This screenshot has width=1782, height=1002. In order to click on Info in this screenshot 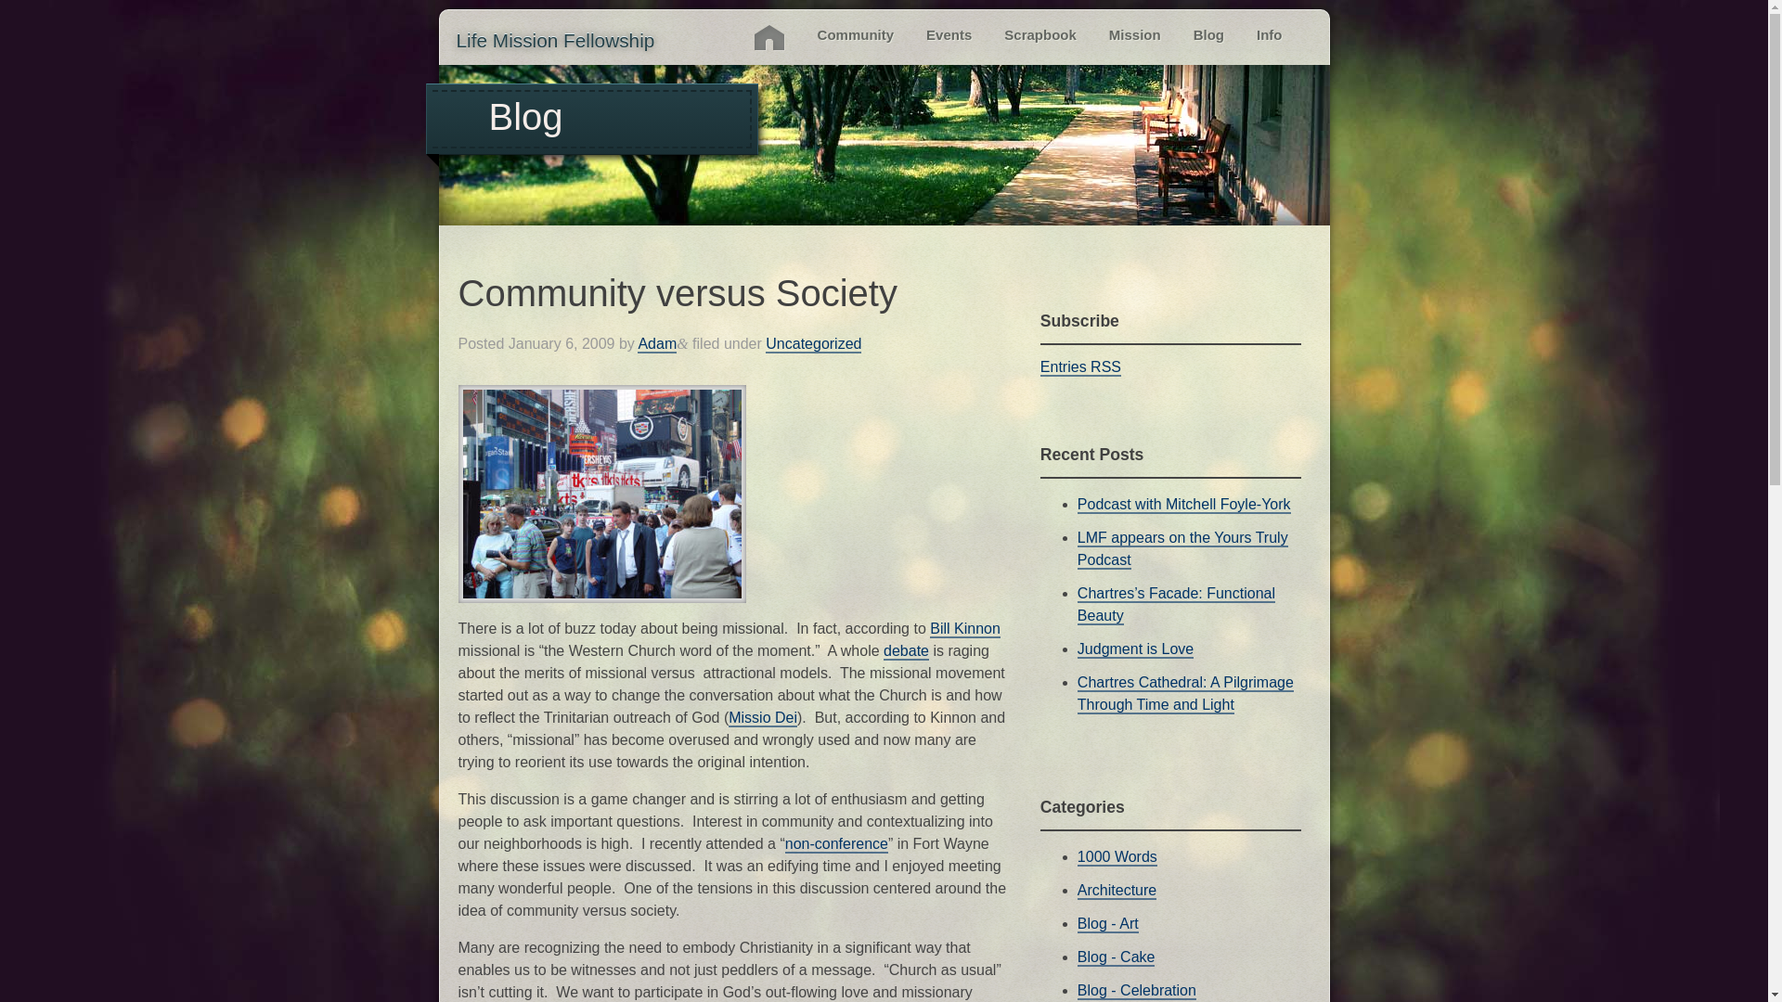, I will do `click(1270, 33)`.